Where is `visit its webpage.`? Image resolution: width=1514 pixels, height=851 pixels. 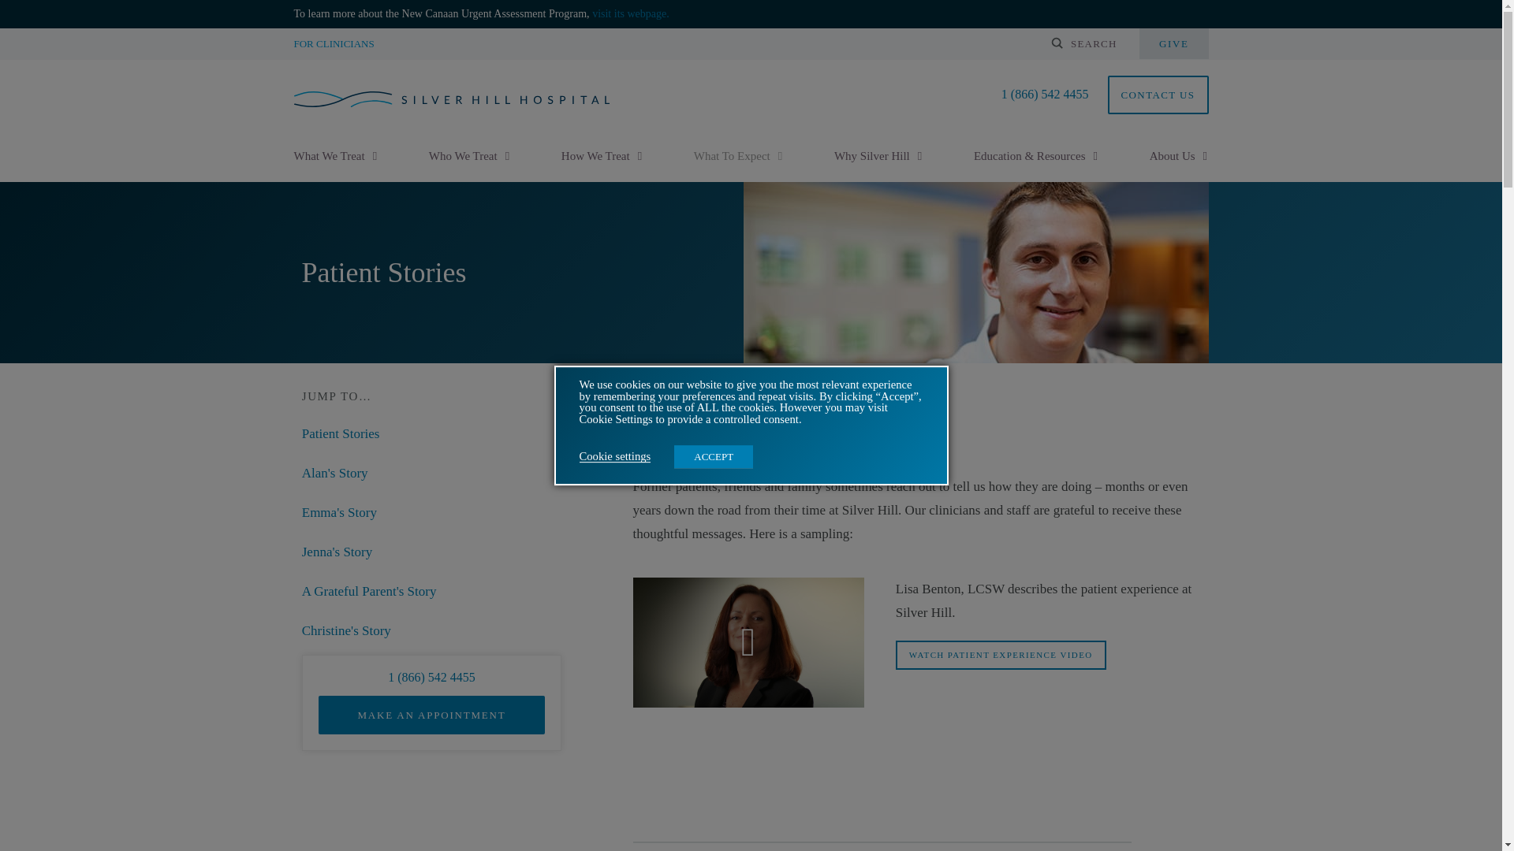 visit its webpage. is located at coordinates (630, 13).